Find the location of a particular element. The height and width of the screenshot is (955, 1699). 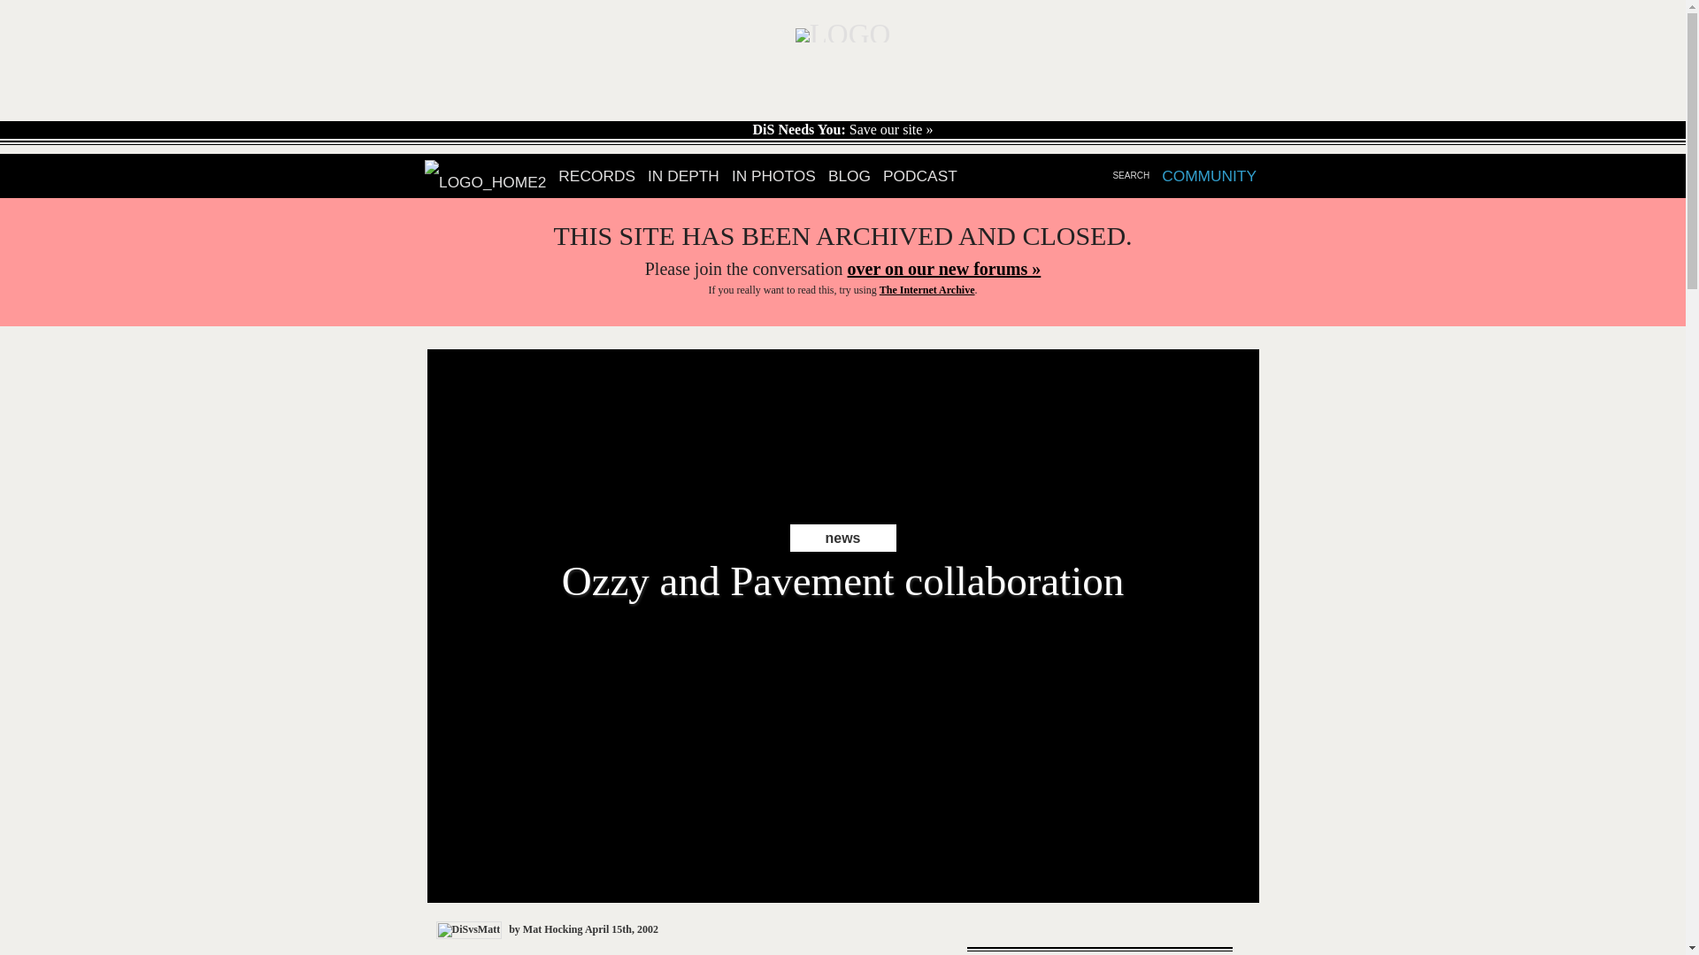

BLOG is located at coordinates (849, 176).